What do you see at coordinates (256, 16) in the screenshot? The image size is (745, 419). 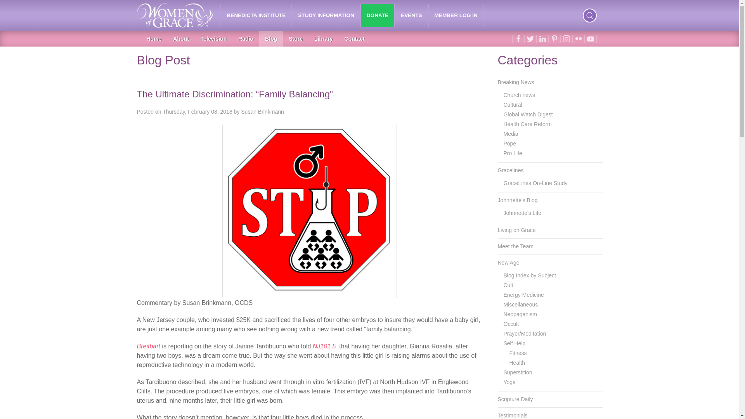 I see `BENEDICTA INSTITUTE` at bounding box center [256, 16].